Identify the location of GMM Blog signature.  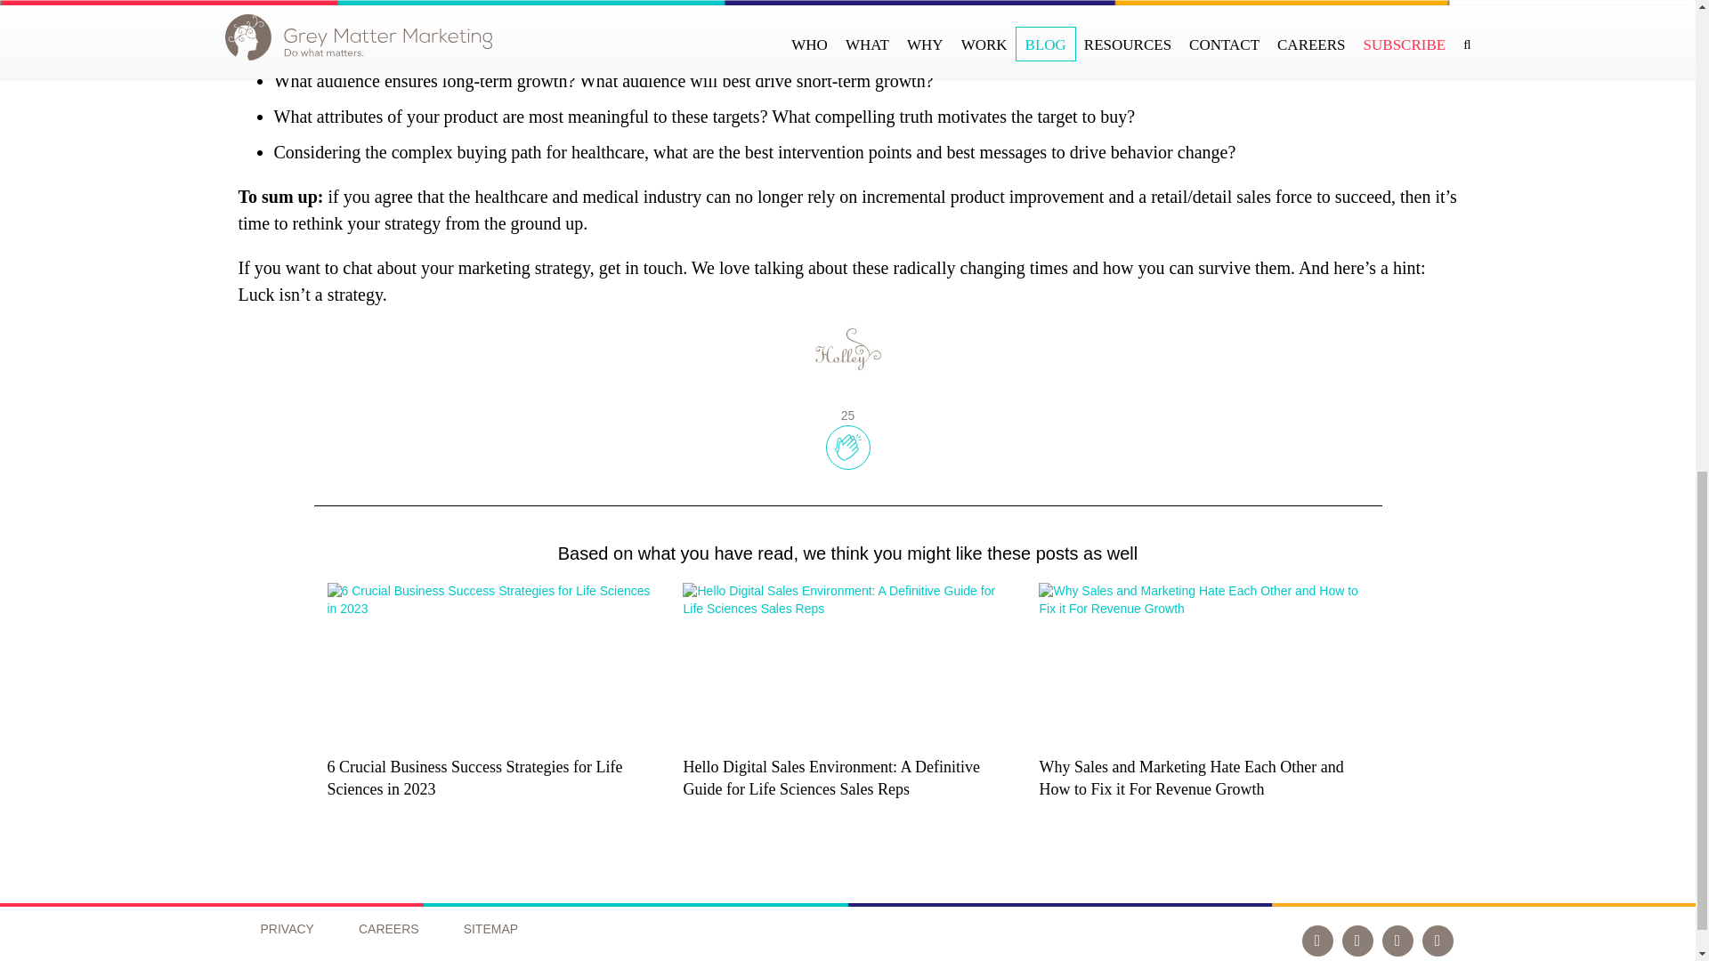
(847, 349).